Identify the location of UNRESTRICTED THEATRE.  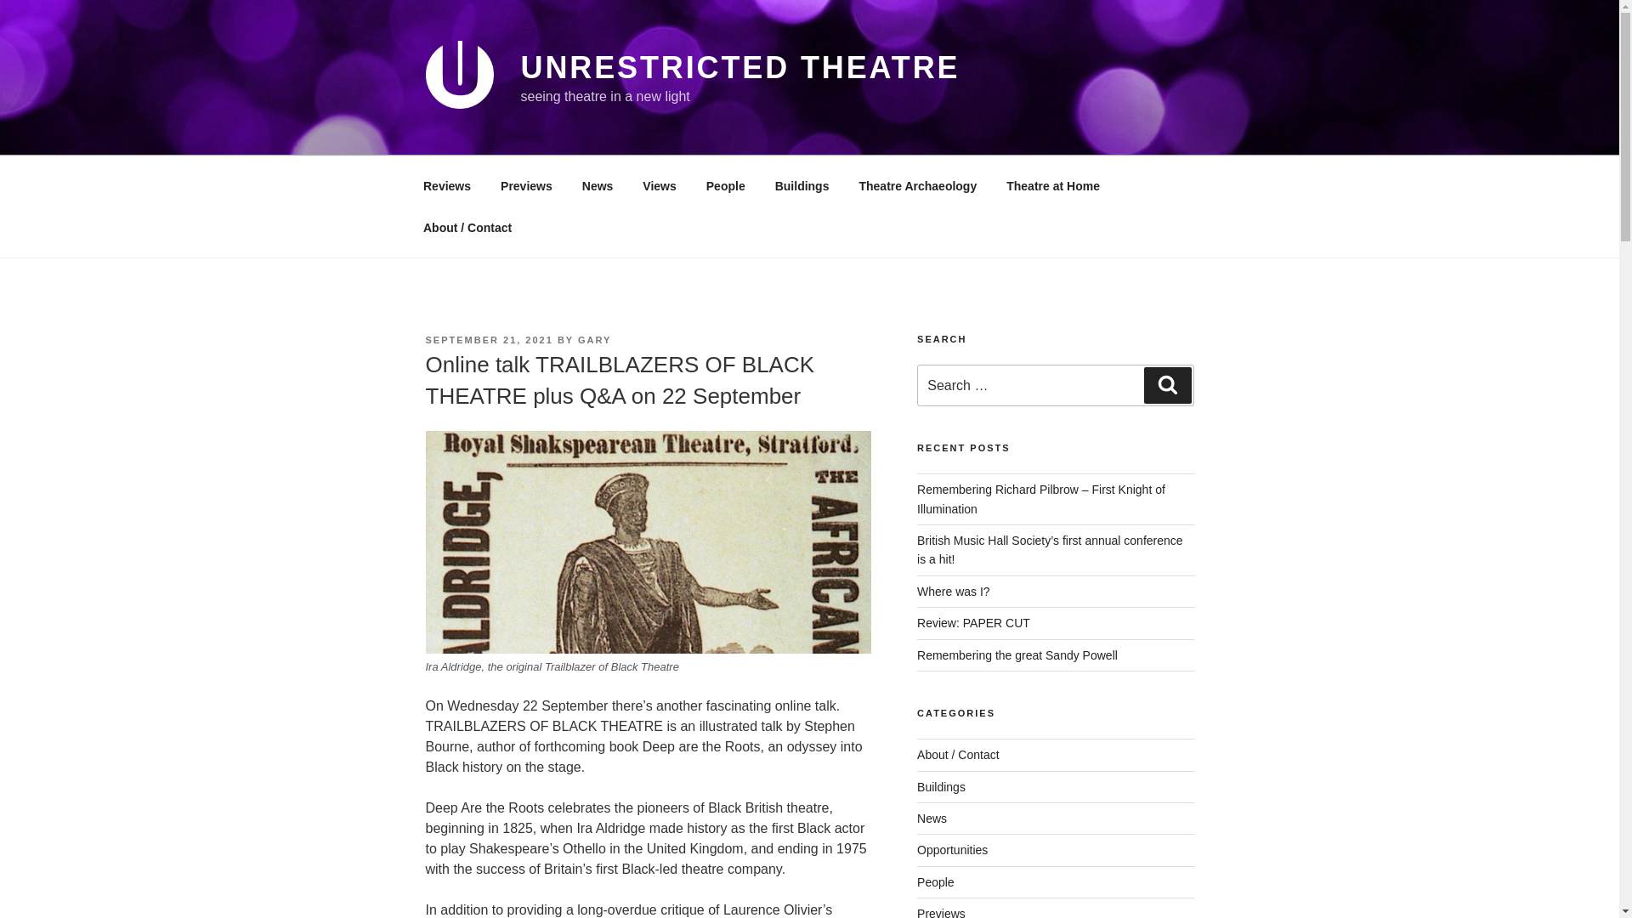
(739, 68).